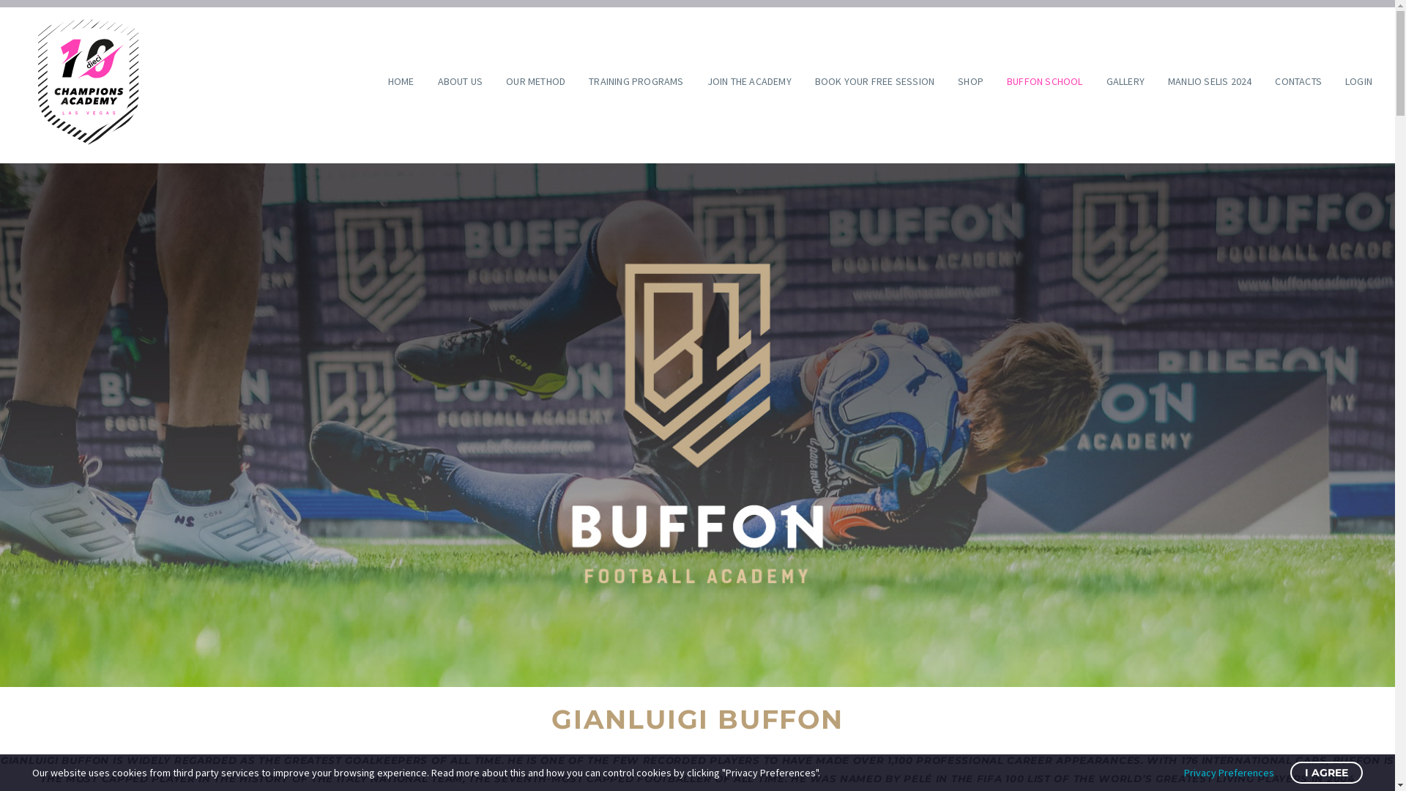 Image resolution: width=1406 pixels, height=791 pixels. Describe the element at coordinates (1210, 81) in the screenshot. I see `MANLIO SELIS 2024` at that location.